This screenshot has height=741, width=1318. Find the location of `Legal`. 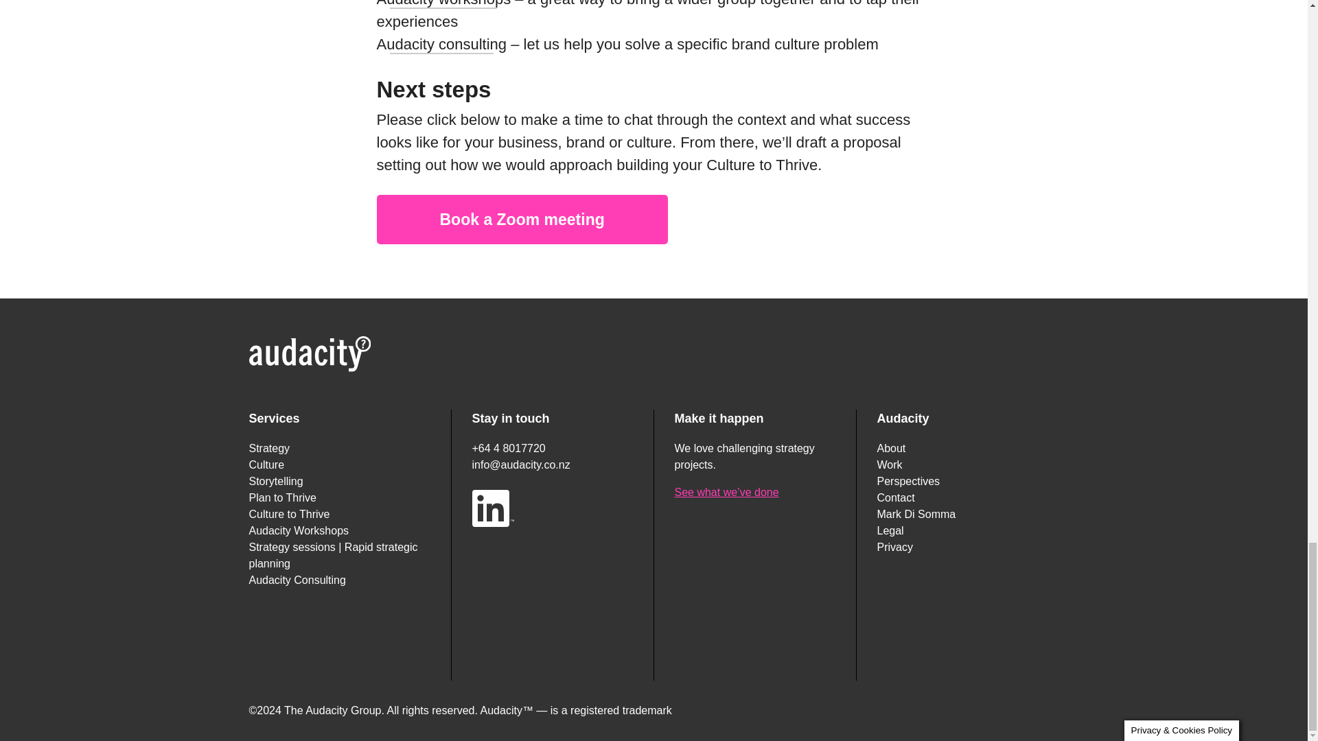

Legal is located at coordinates (891, 530).